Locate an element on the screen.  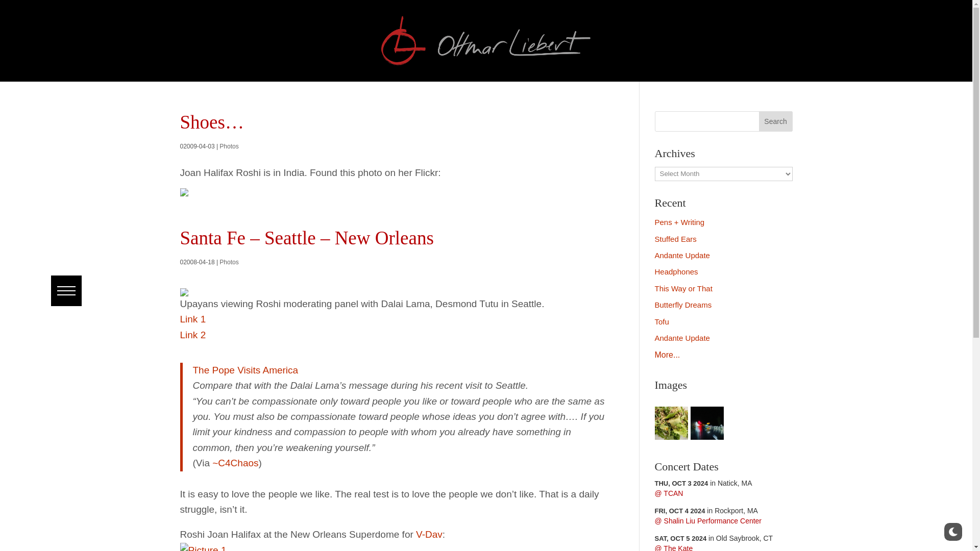
Photos is located at coordinates (229, 146).